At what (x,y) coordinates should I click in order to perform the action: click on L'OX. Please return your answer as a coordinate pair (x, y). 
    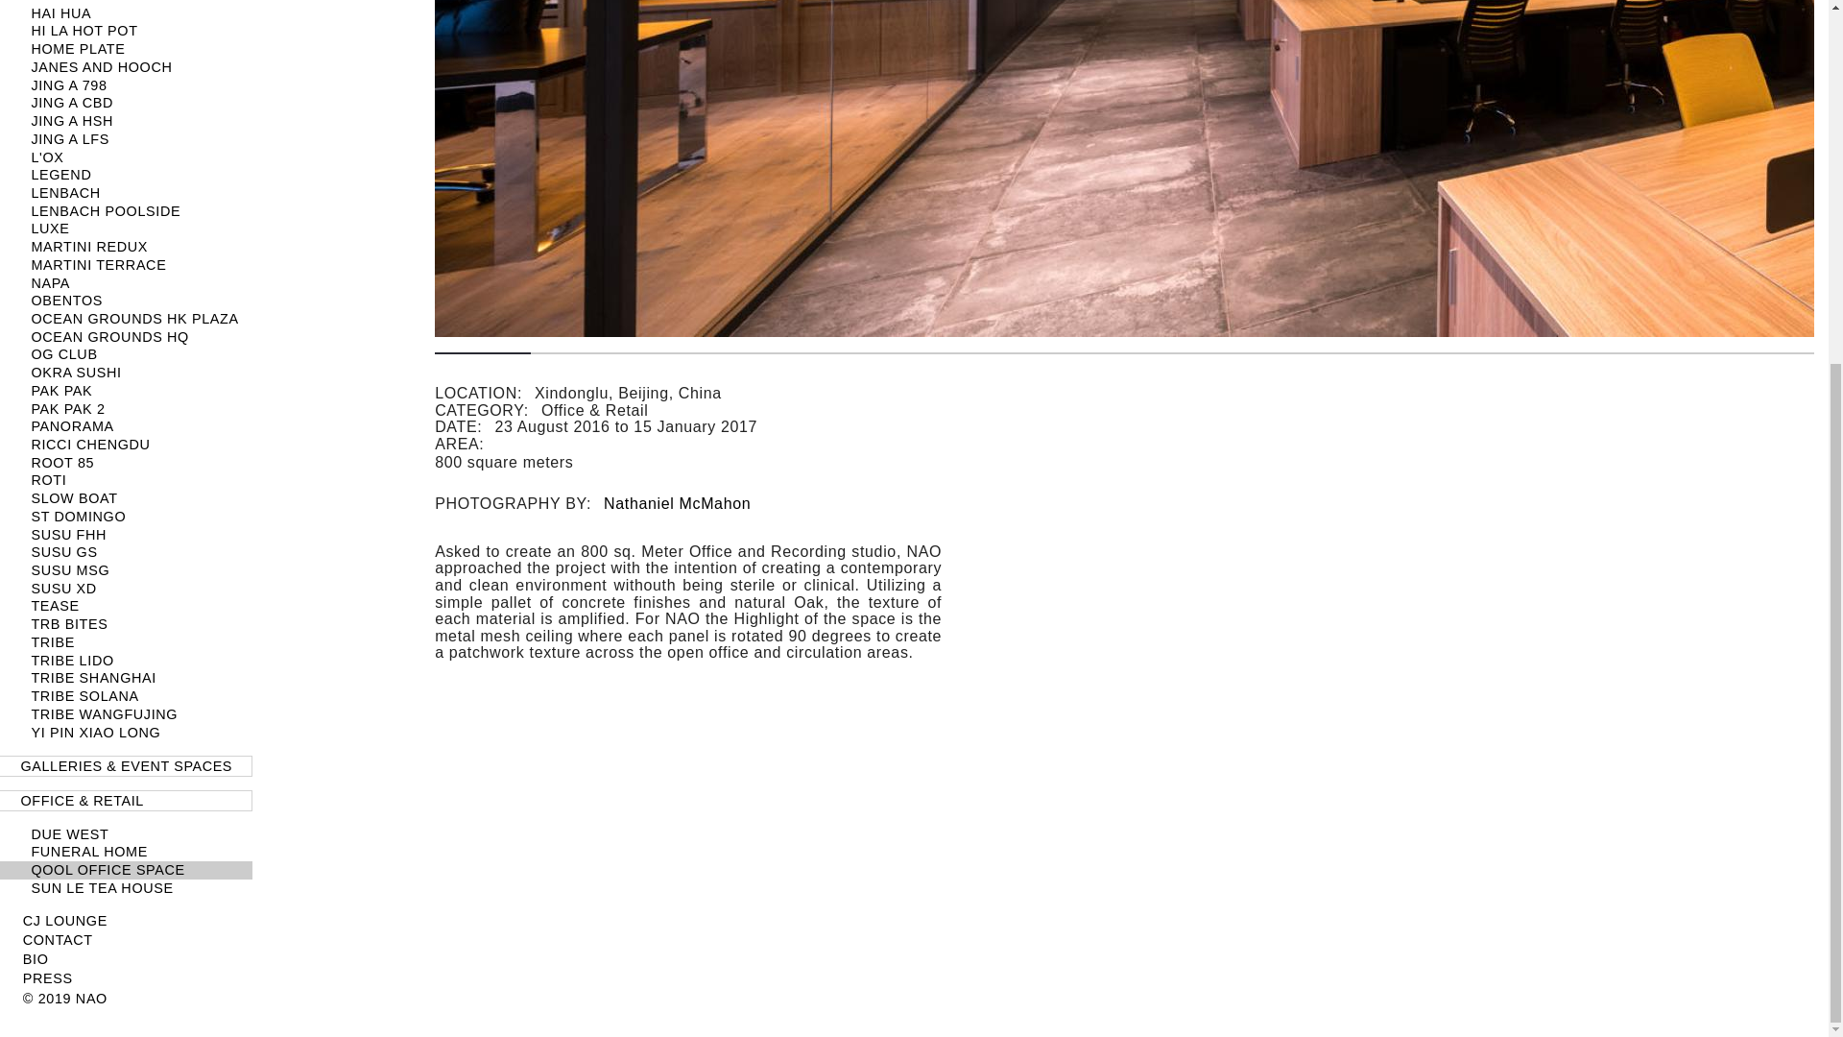
    Looking at the image, I should click on (127, 157).